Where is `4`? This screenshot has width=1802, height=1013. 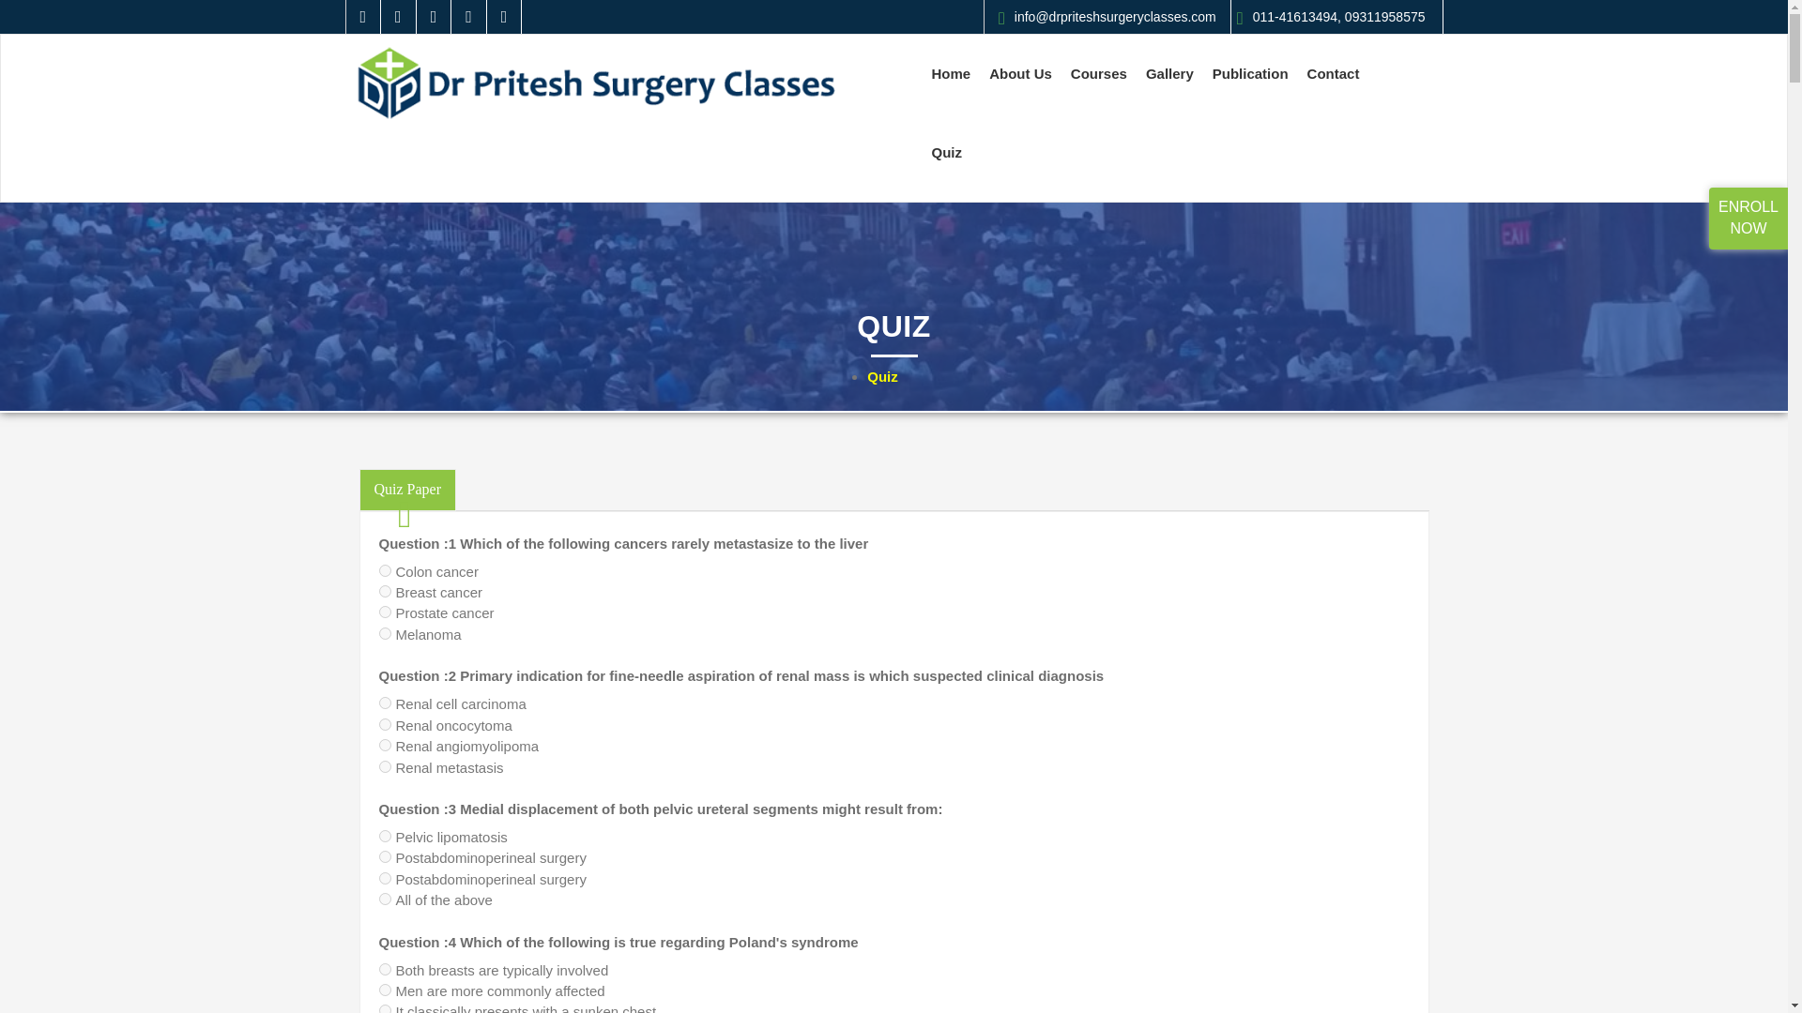
4 is located at coordinates (385, 632).